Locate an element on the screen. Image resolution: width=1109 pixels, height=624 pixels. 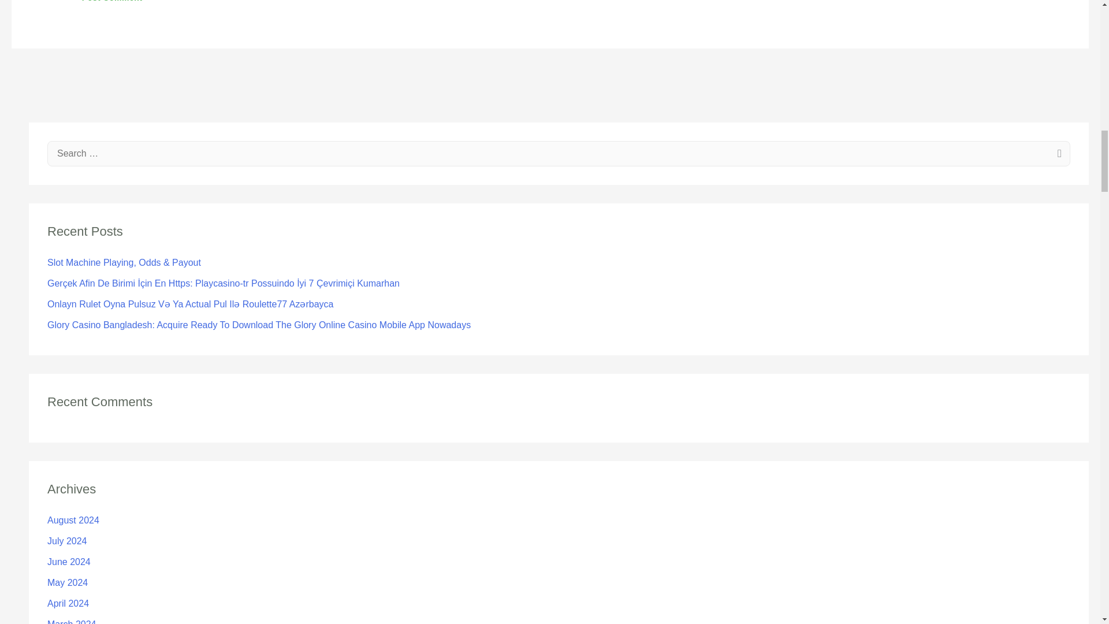
March 2024 is located at coordinates (72, 622).